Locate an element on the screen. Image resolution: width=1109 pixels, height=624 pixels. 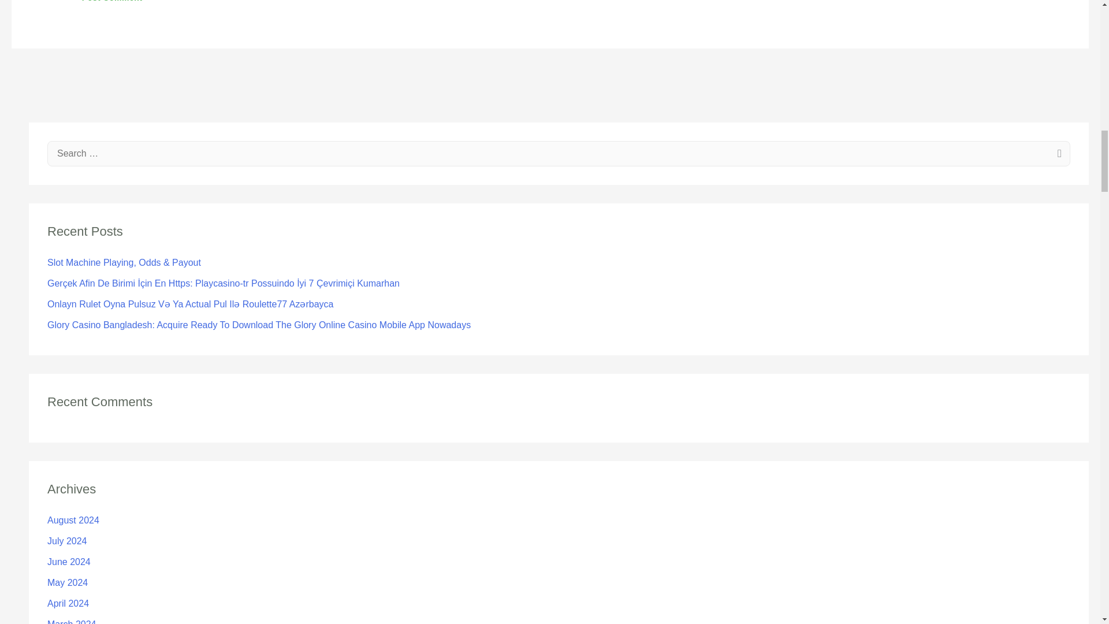
March 2024 is located at coordinates (72, 622).